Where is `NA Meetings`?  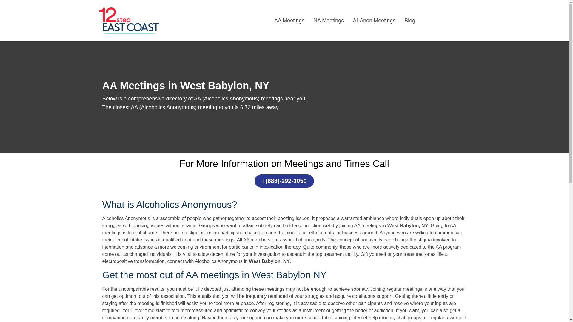
NA Meetings is located at coordinates (328, 20).